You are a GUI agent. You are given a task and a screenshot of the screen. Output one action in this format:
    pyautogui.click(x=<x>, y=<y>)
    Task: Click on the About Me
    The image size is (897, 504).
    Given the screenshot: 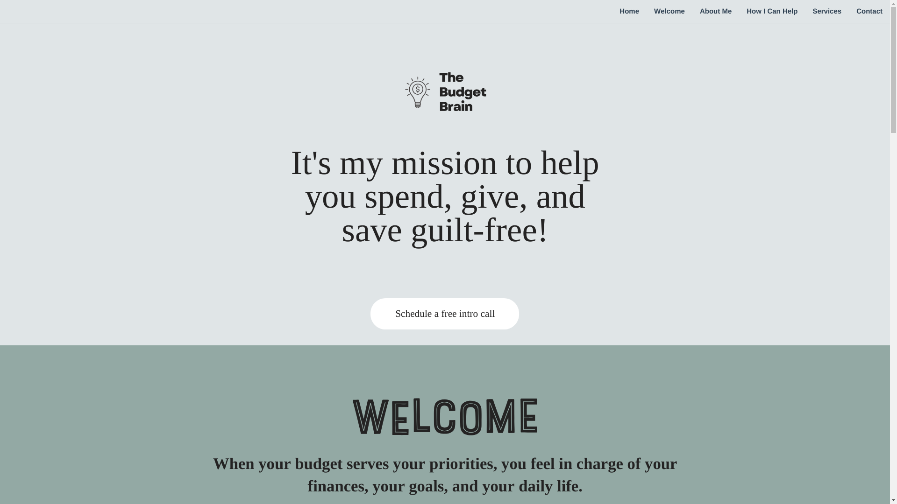 What is the action you would take?
    pyautogui.click(x=716, y=11)
    